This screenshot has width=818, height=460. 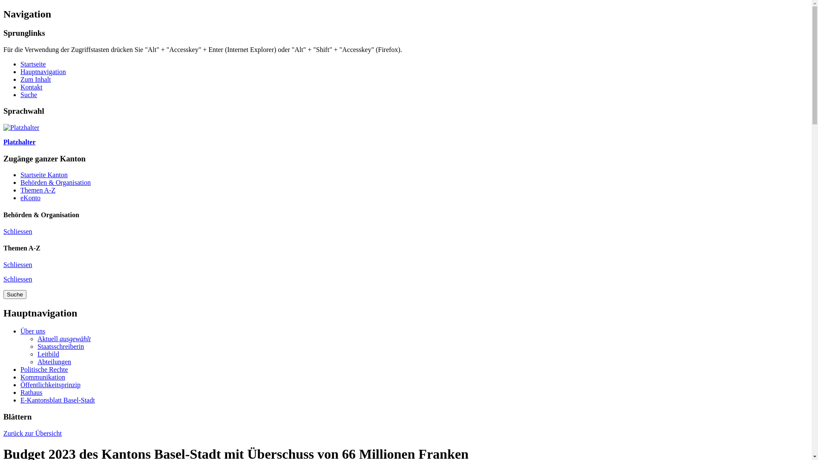 I want to click on Startseite, so click(x=33, y=64).